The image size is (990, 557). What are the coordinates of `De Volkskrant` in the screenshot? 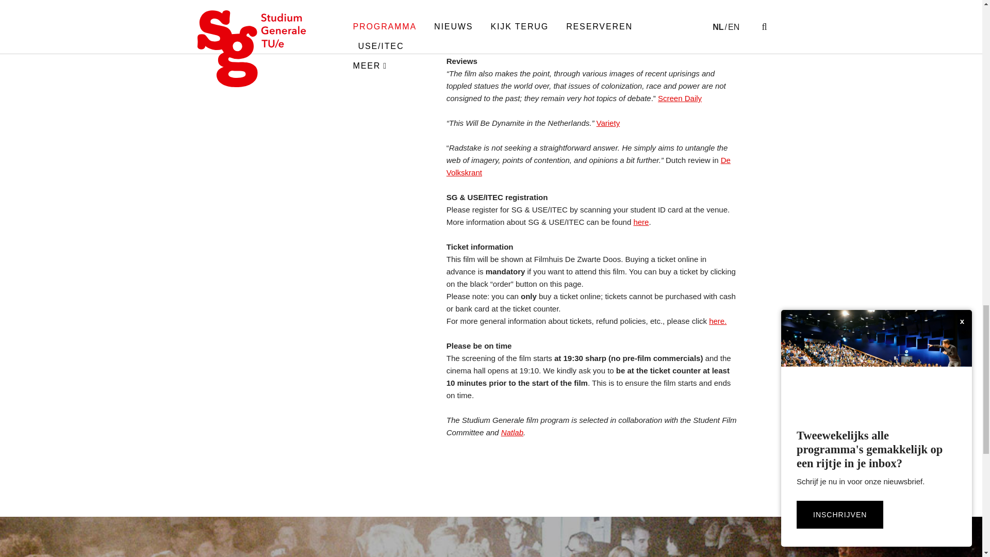 It's located at (588, 166).